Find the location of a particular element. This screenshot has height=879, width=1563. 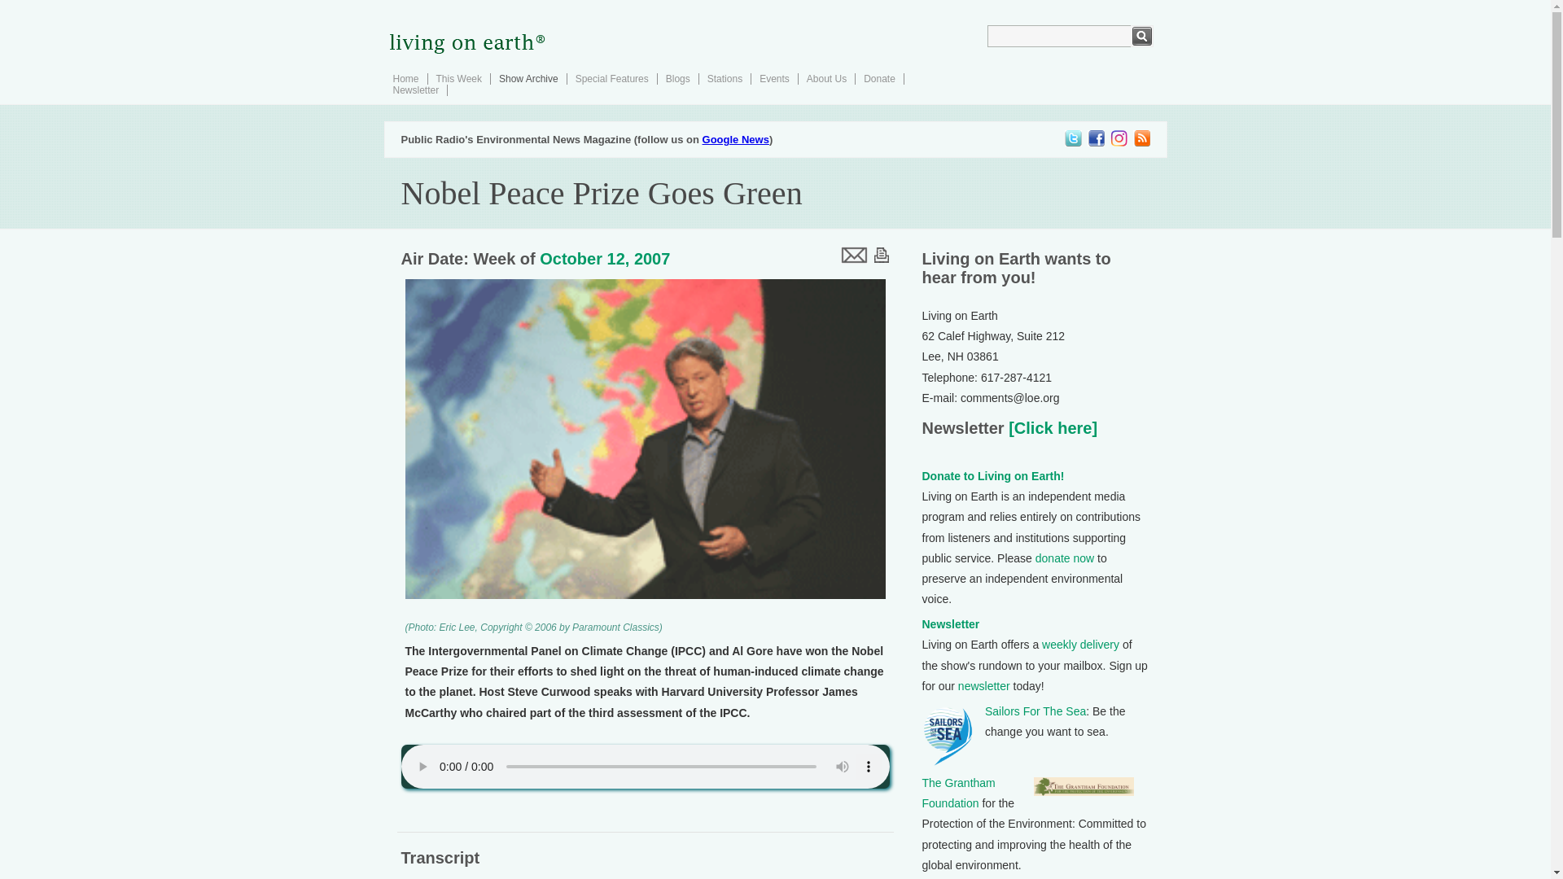

Donate is located at coordinates (879, 78).